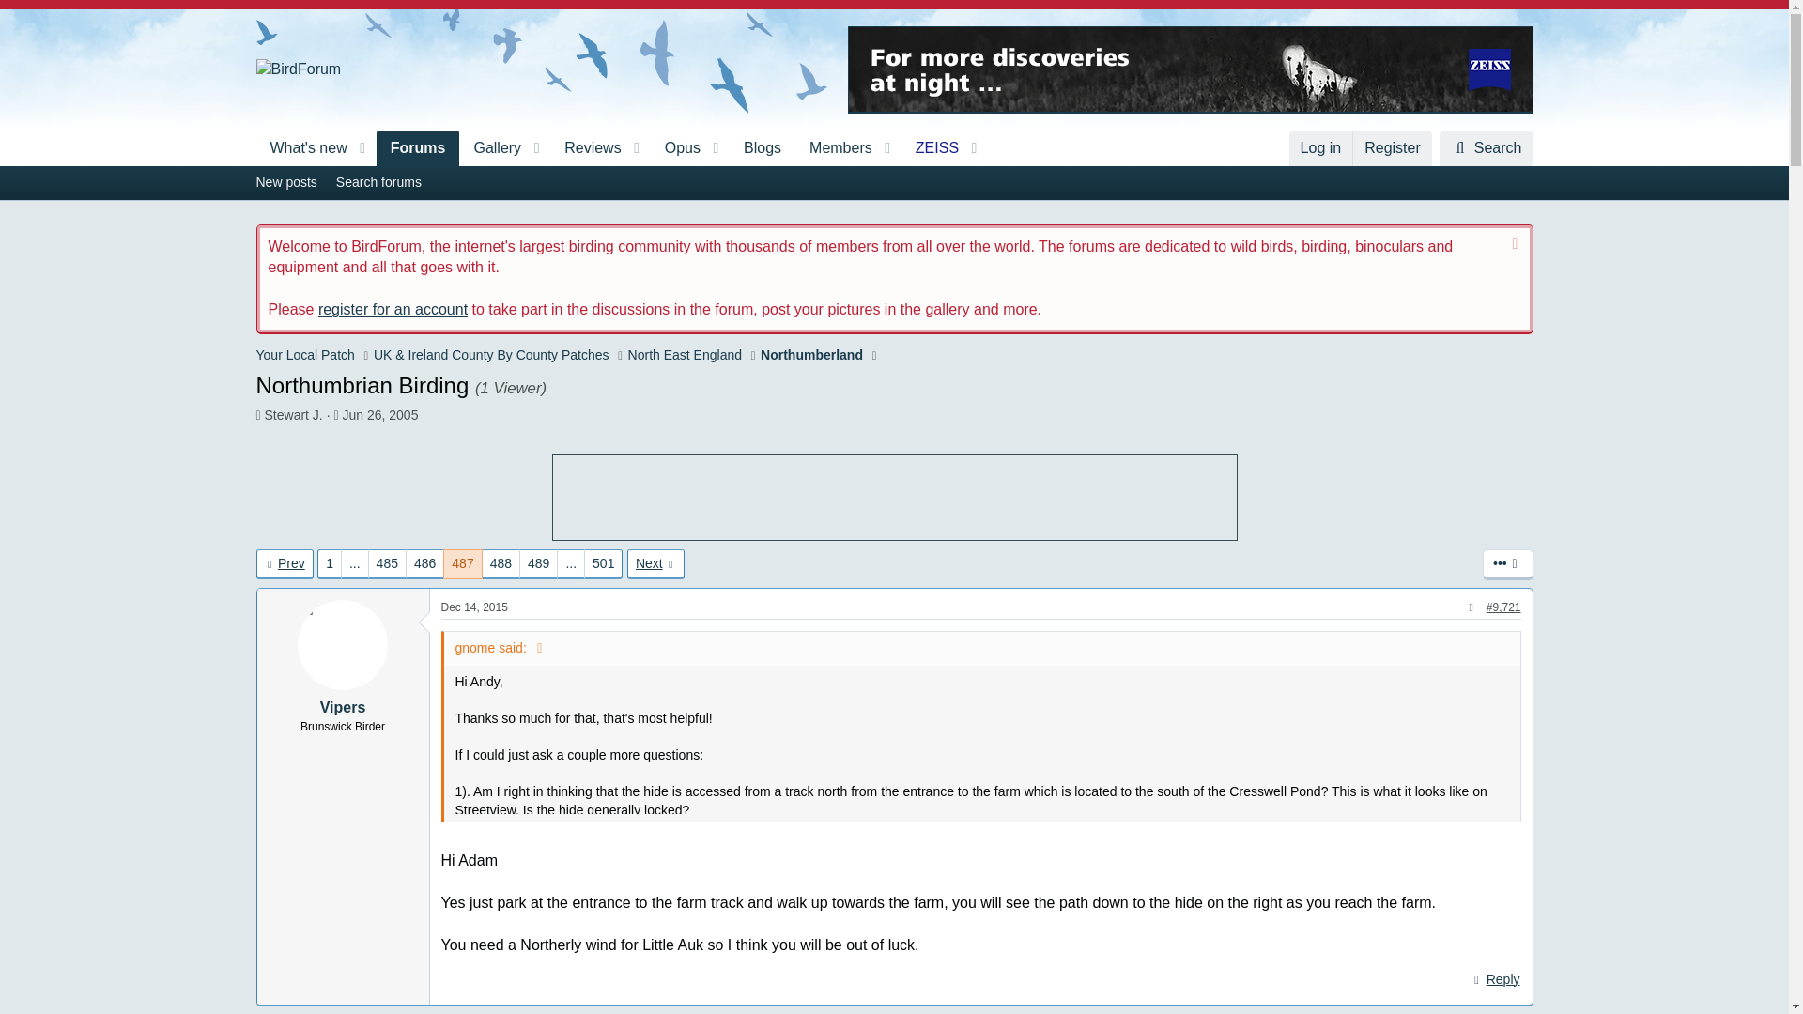 Image resolution: width=1803 pixels, height=1014 pixels. Describe the element at coordinates (893, 182) in the screenshot. I see `Go to page` at that location.